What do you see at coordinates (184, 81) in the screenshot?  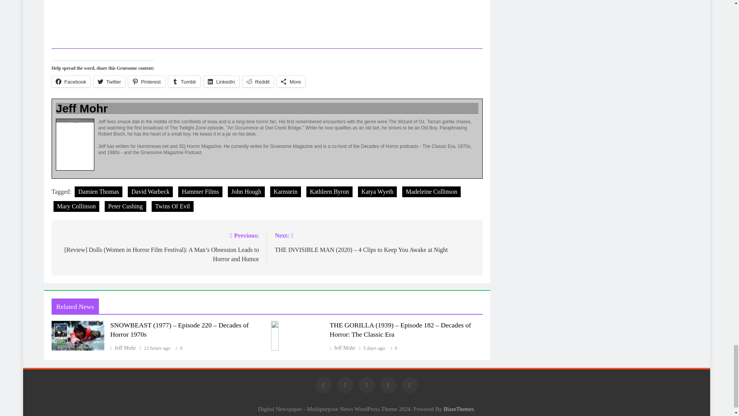 I see `Click to share on Tumblr` at bounding box center [184, 81].